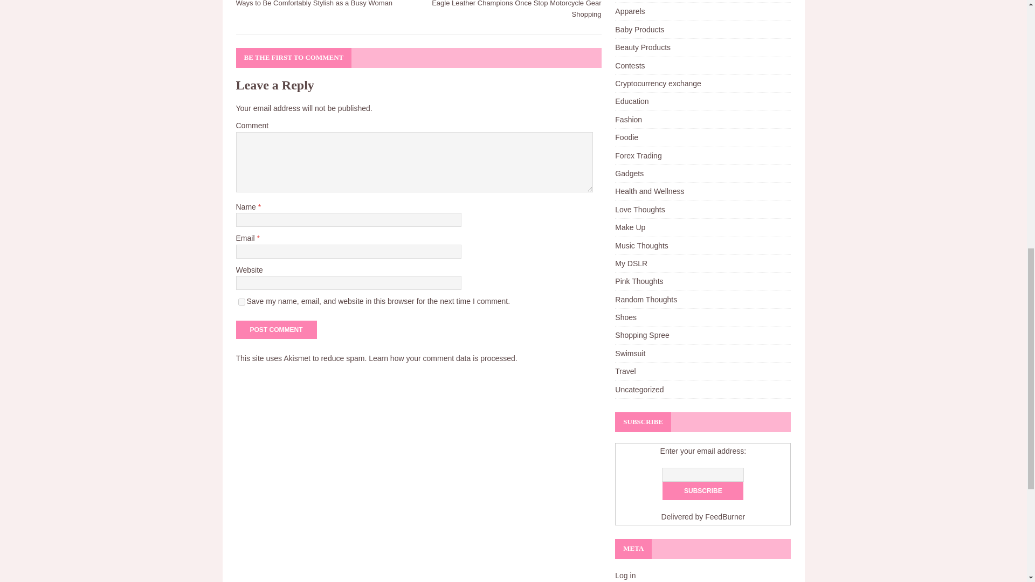  What do you see at coordinates (241, 302) in the screenshot?
I see `yes` at bounding box center [241, 302].